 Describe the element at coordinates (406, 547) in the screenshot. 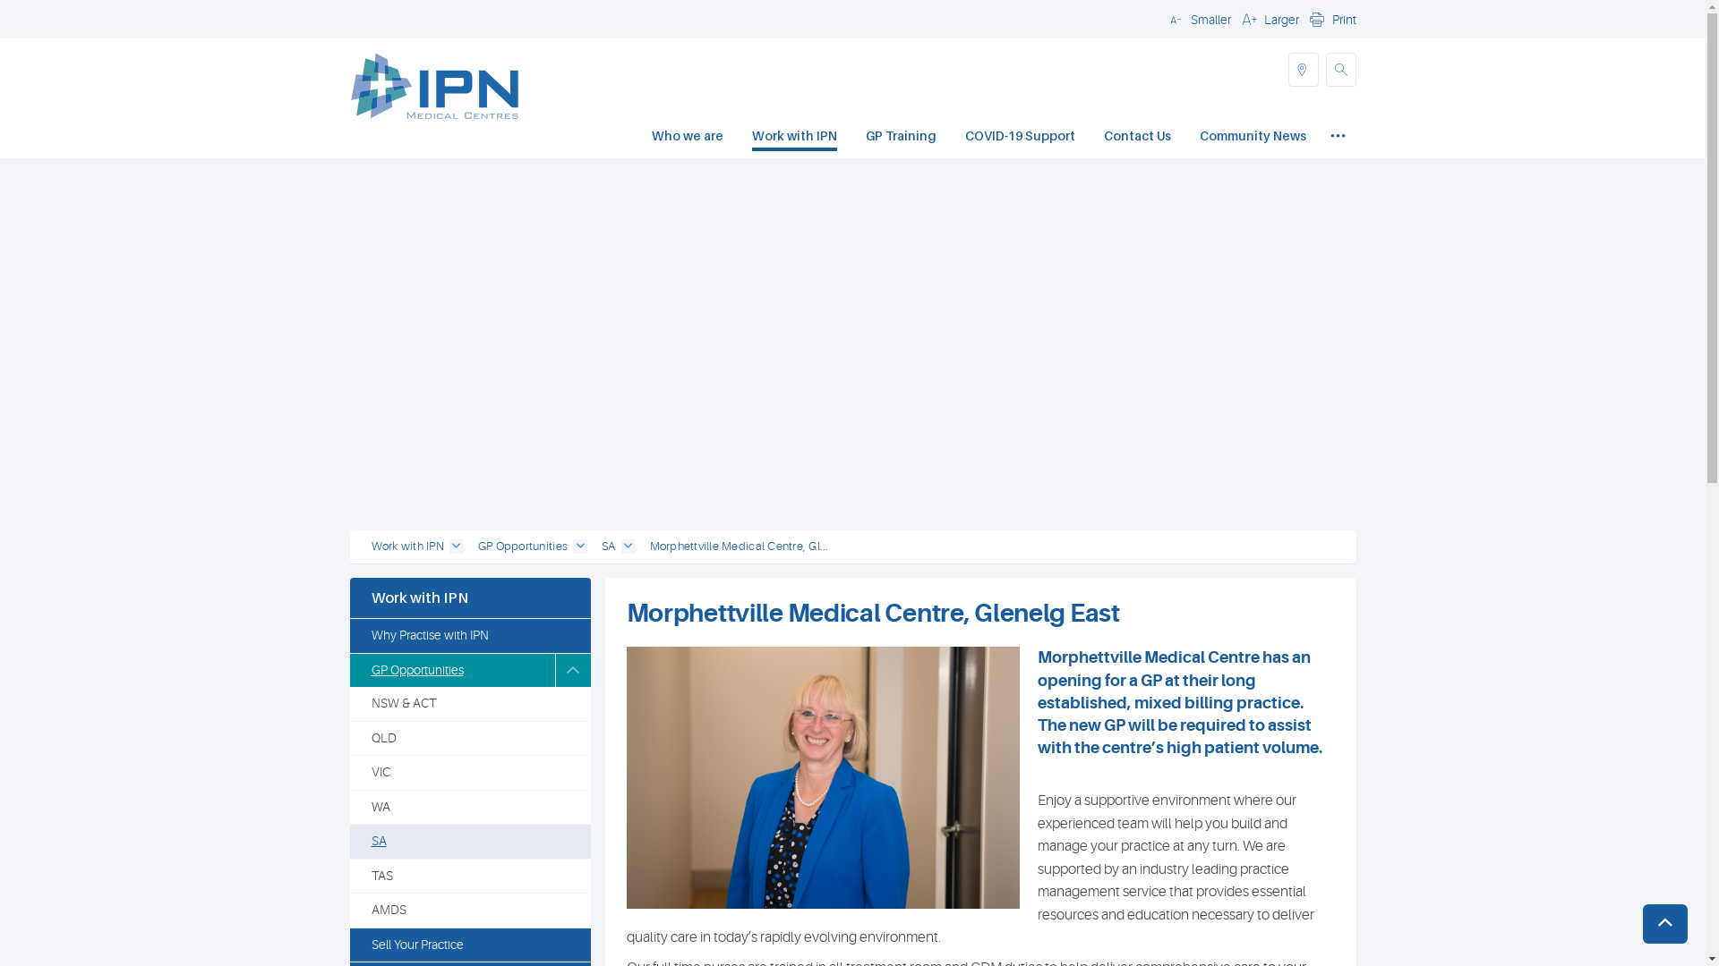

I see `Work with IPN` at that location.